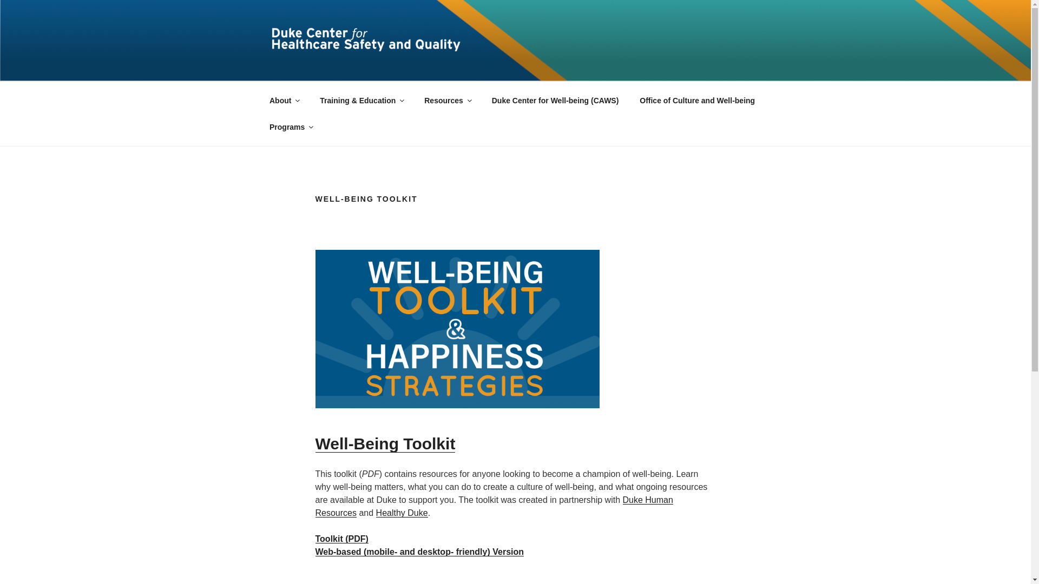 The width and height of the screenshot is (1039, 584). What do you see at coordinates (284, 101) in the screenshot?
I see `About` at bounding box center [284, 101].